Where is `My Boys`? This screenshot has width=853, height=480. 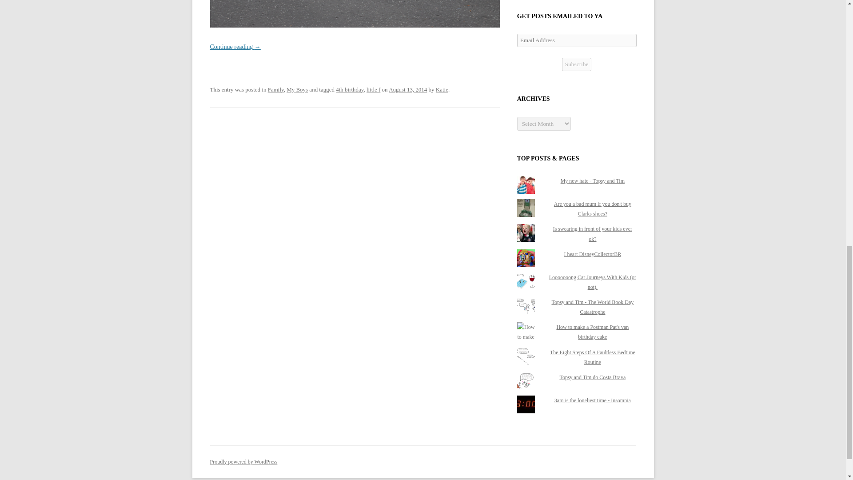 My Boys is located at coordinates (297, 90).